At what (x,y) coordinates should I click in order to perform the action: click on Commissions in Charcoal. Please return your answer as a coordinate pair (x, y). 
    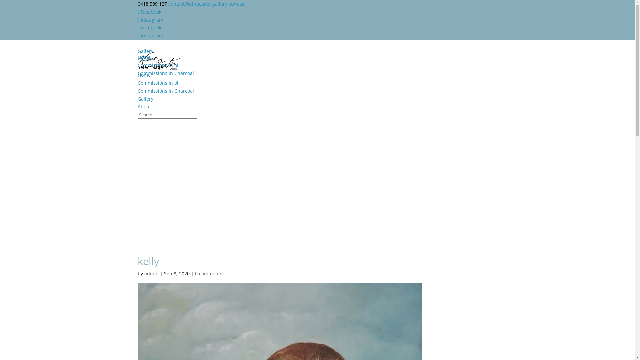
    Looking at the image, I should click on (165, 80).